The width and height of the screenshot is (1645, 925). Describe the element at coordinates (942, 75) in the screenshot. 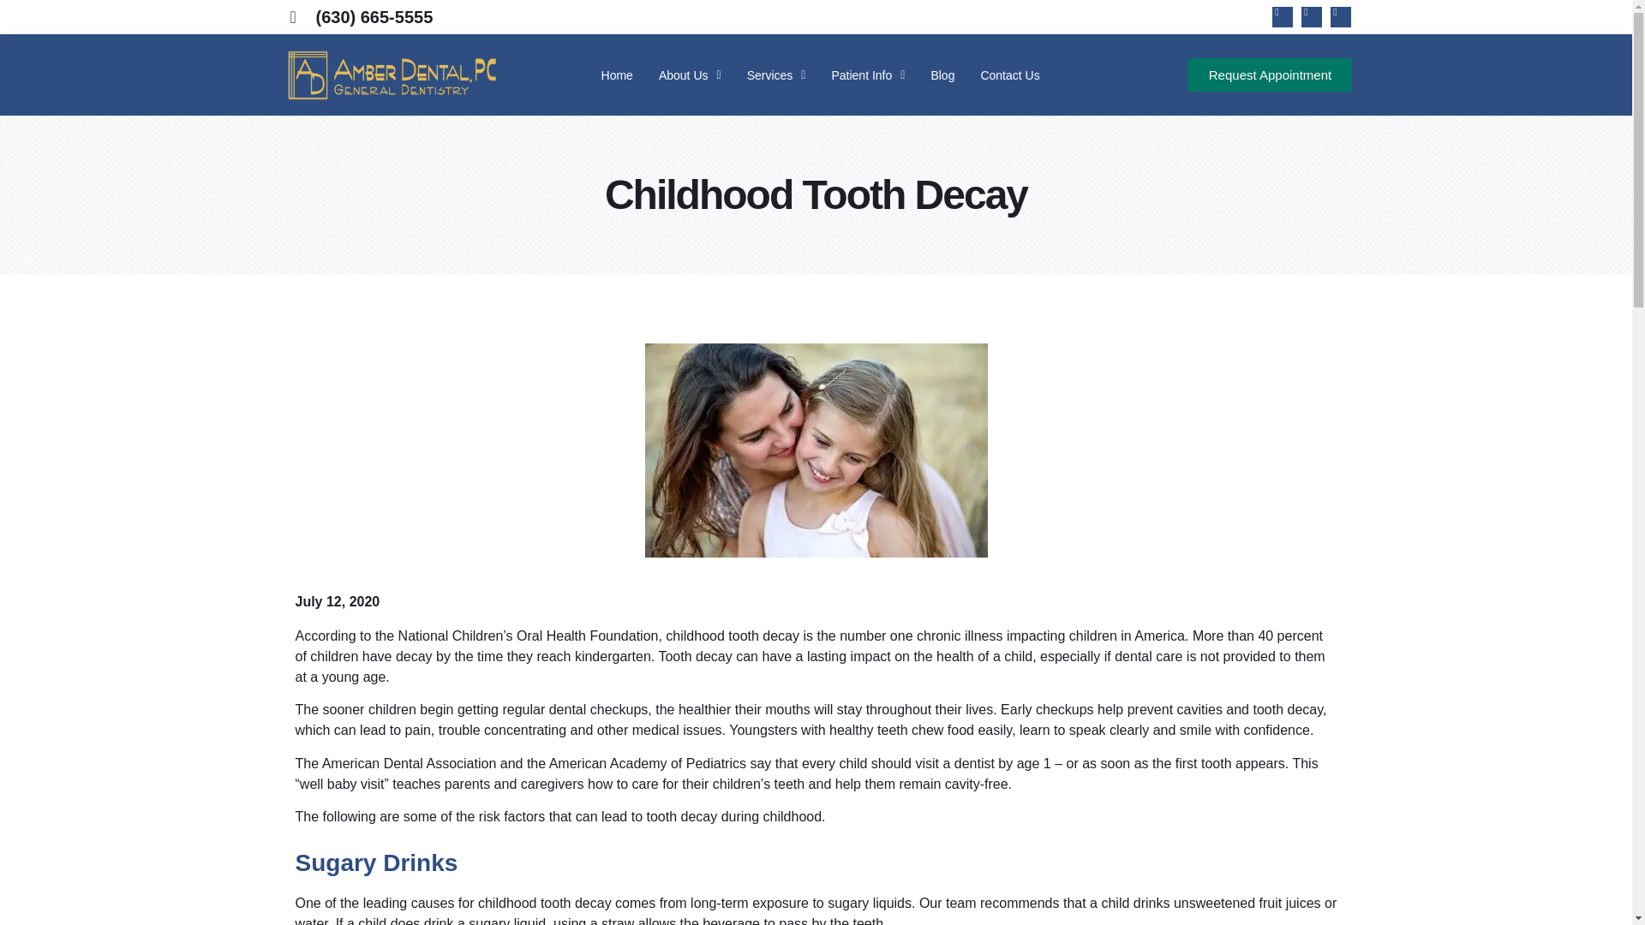

I see `Blog` at that location.